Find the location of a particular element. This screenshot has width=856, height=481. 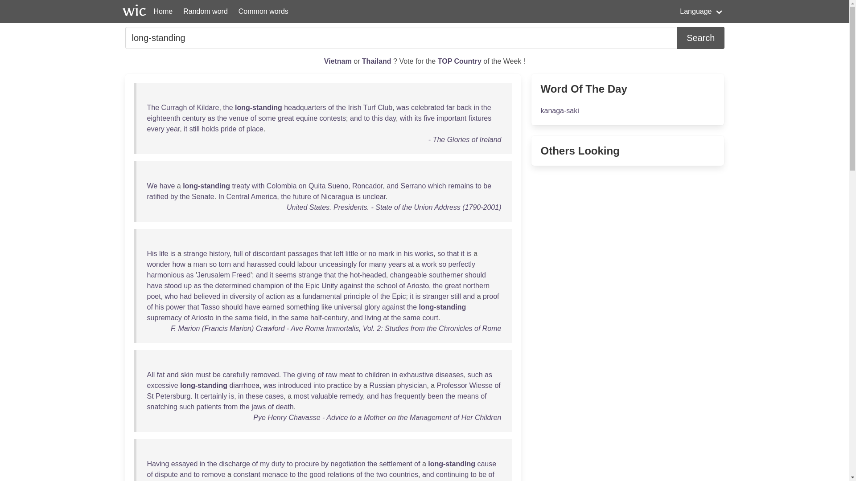

Vietnam is located at coordinates (339, 61).